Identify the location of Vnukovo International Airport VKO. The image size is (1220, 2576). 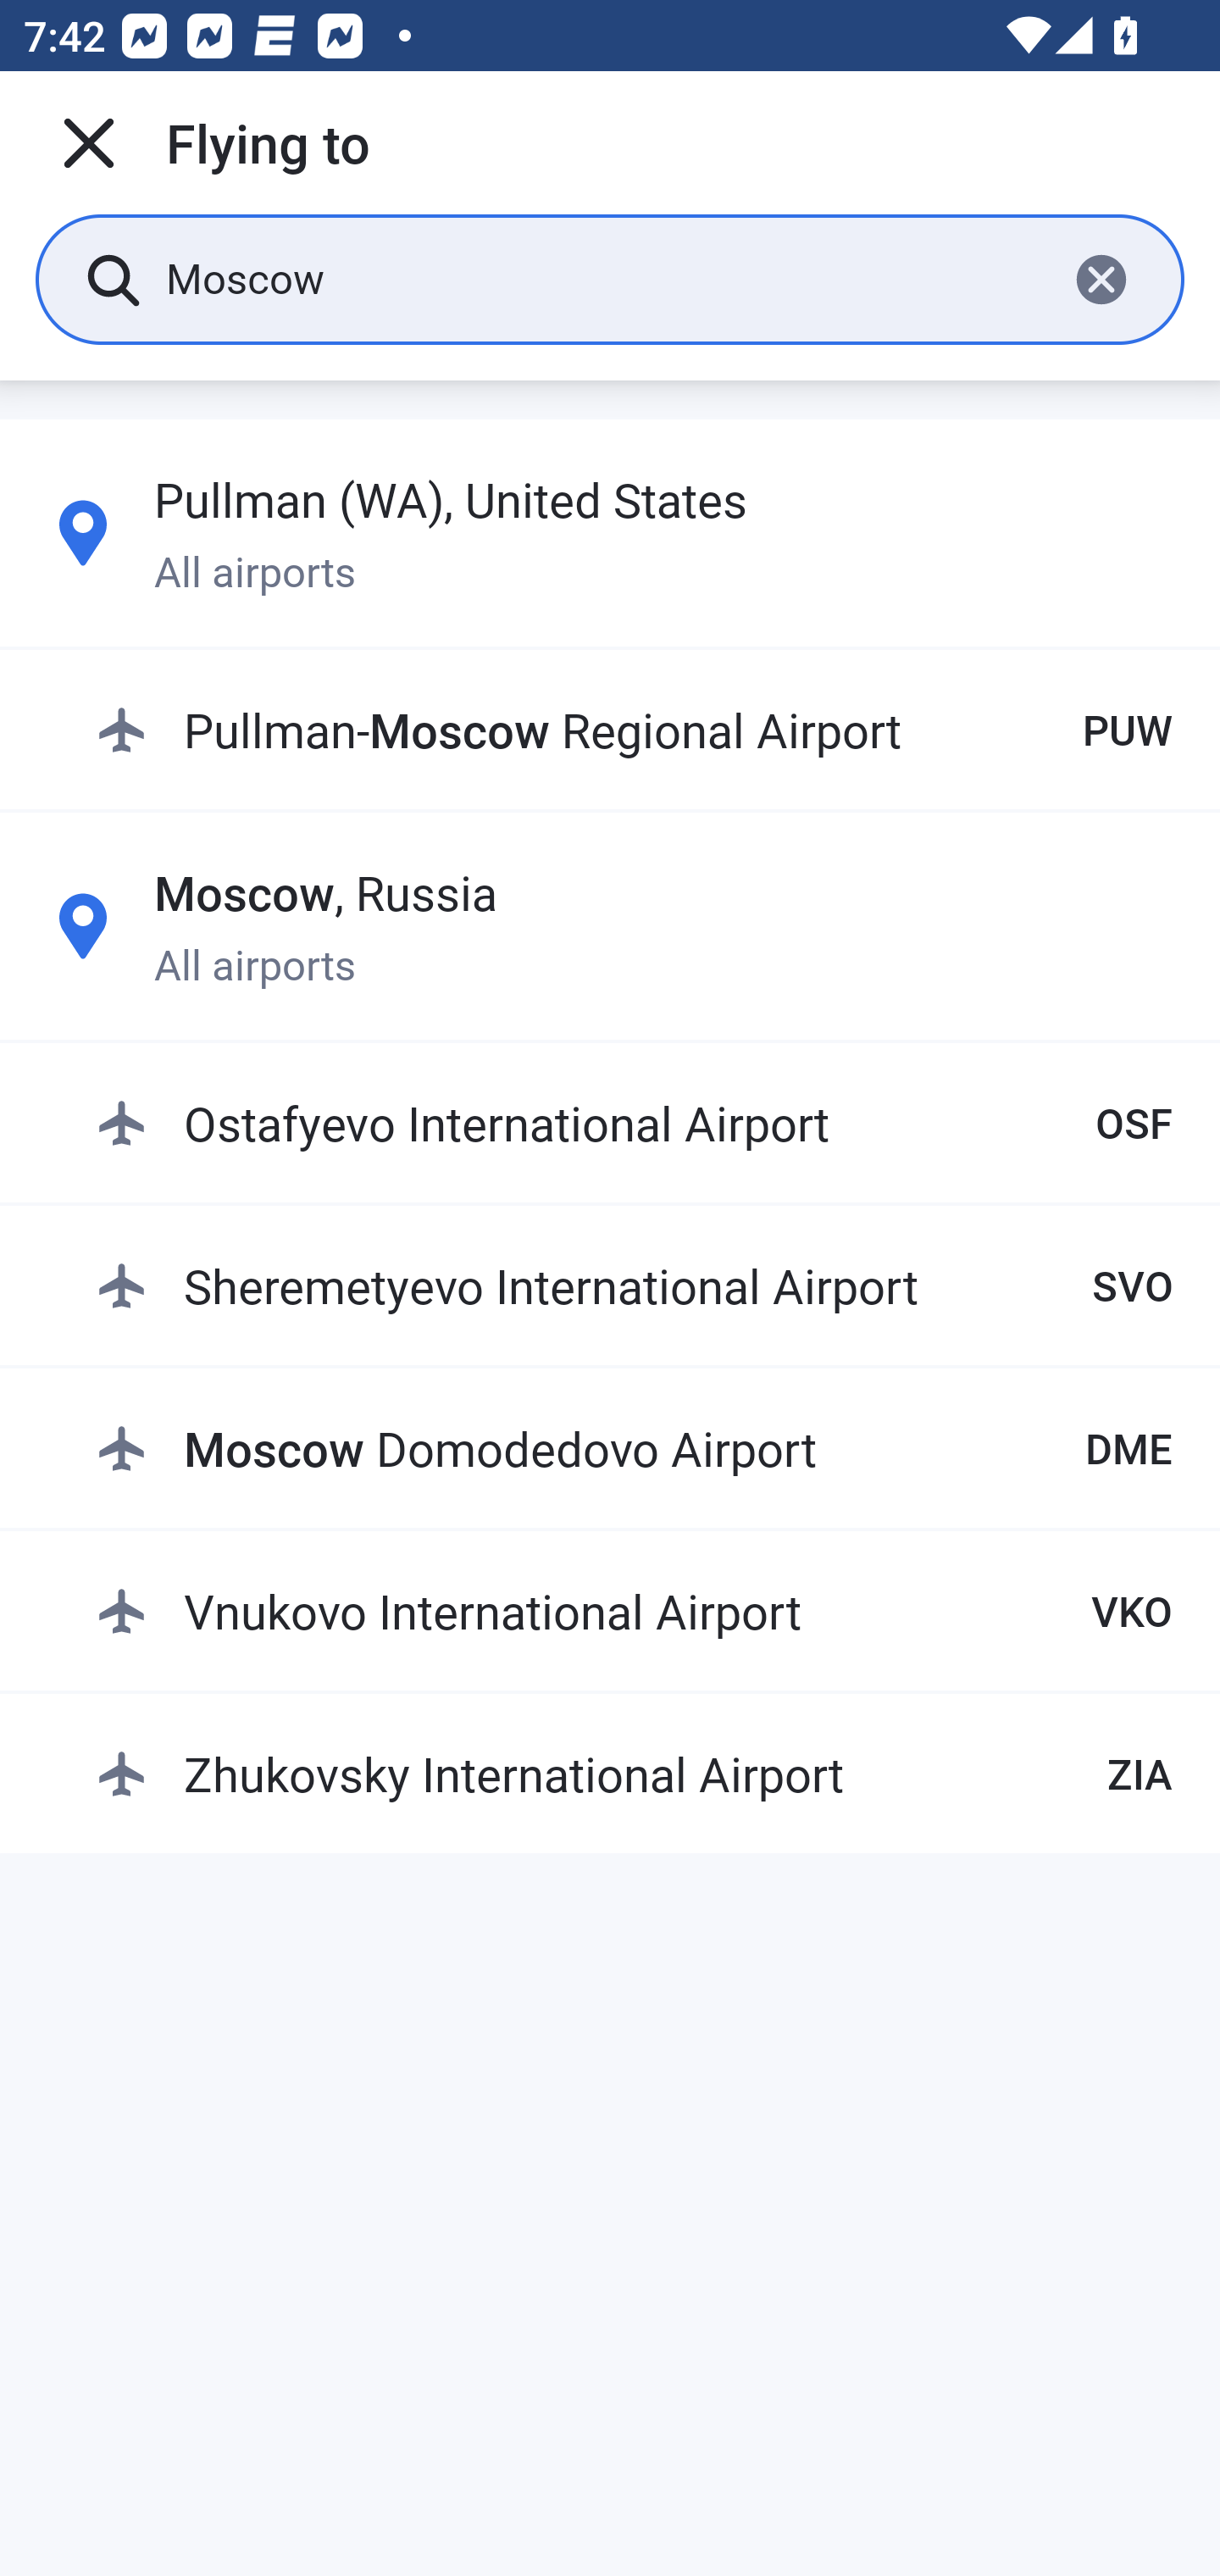
(634, 1611).